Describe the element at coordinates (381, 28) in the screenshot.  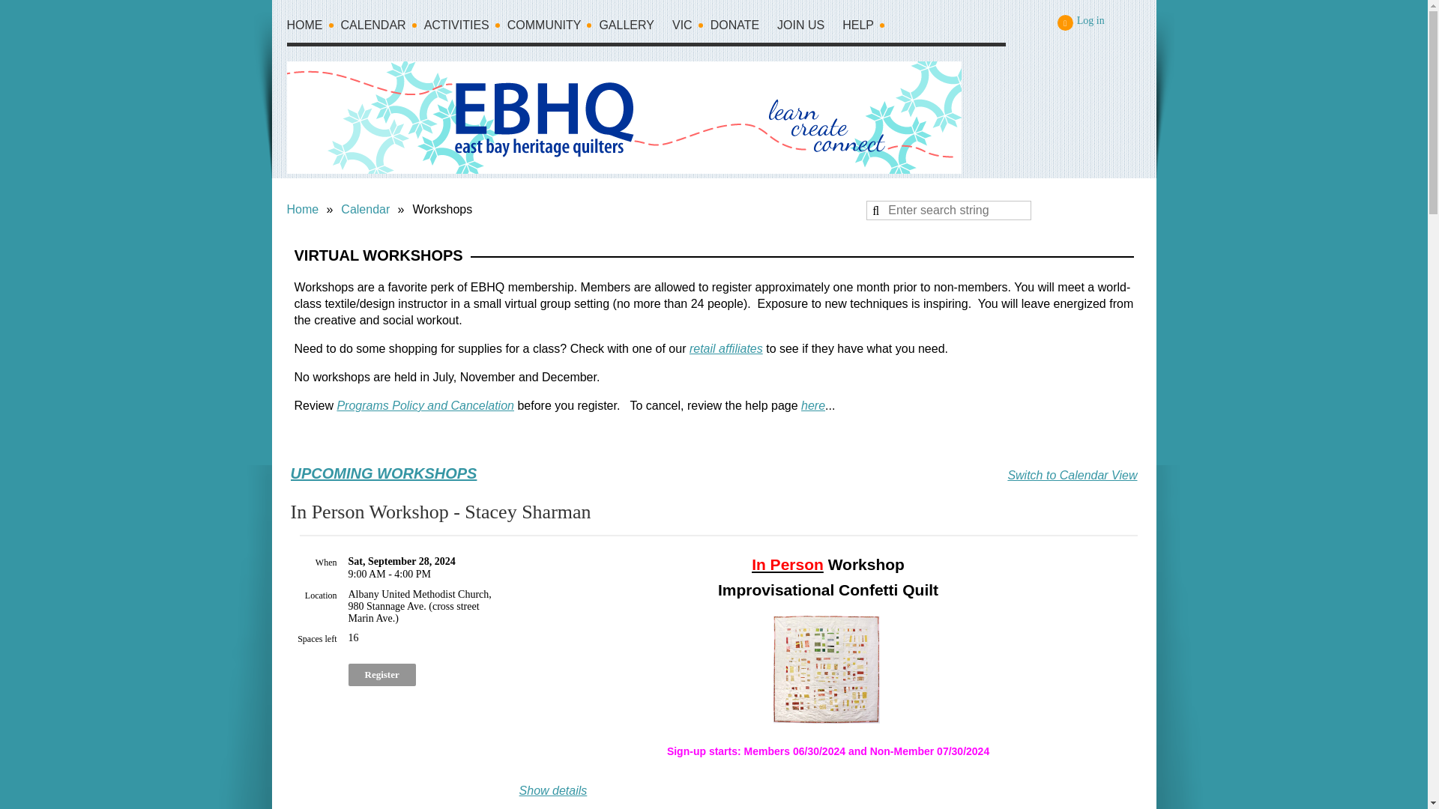
I see `Calendar` at that location.